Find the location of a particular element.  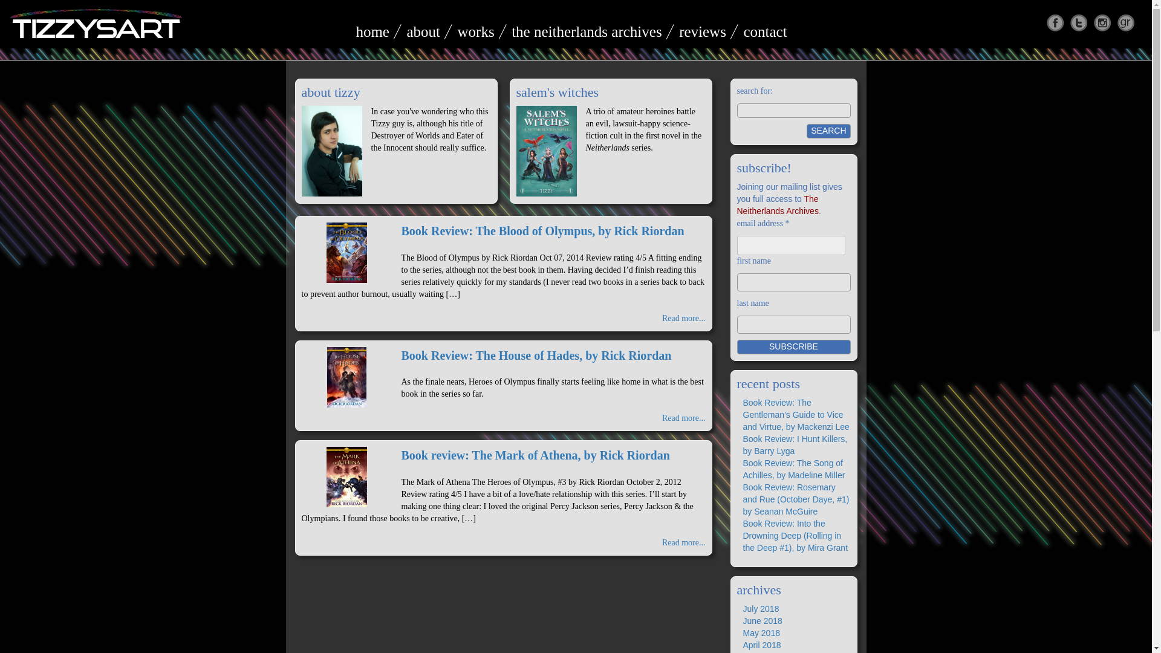

reviews is located at coordinates (703, 31).